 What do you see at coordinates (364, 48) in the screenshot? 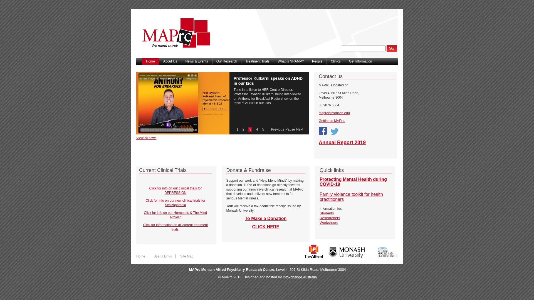
I see `Enter the terms you wish to search for.` at bounding box center [364, 48].